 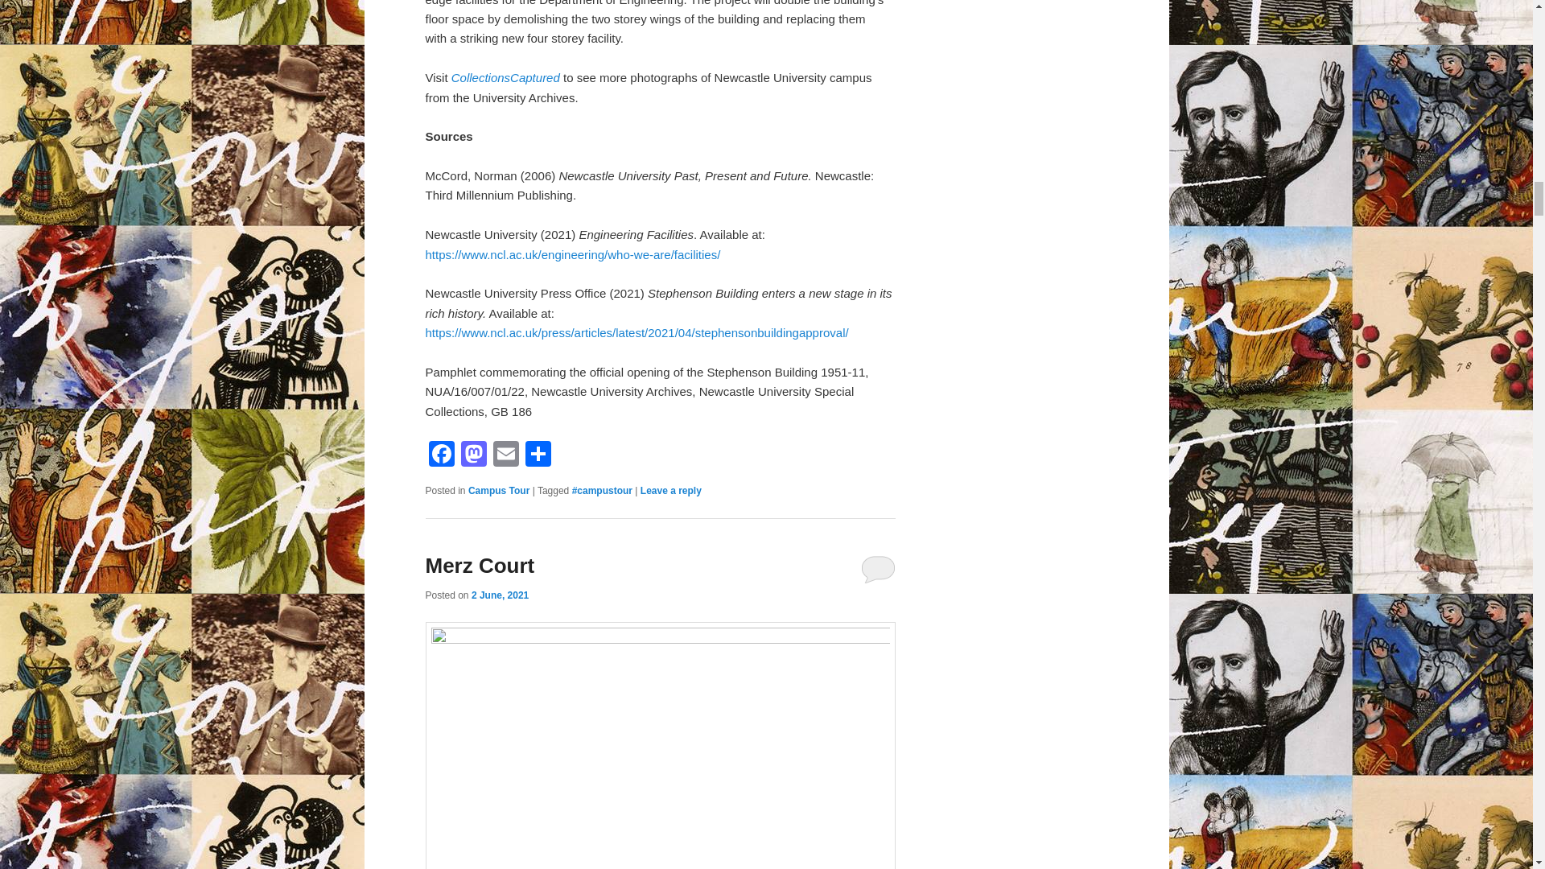 I want to click on 4:19 pm, so click(x=499, y=595).